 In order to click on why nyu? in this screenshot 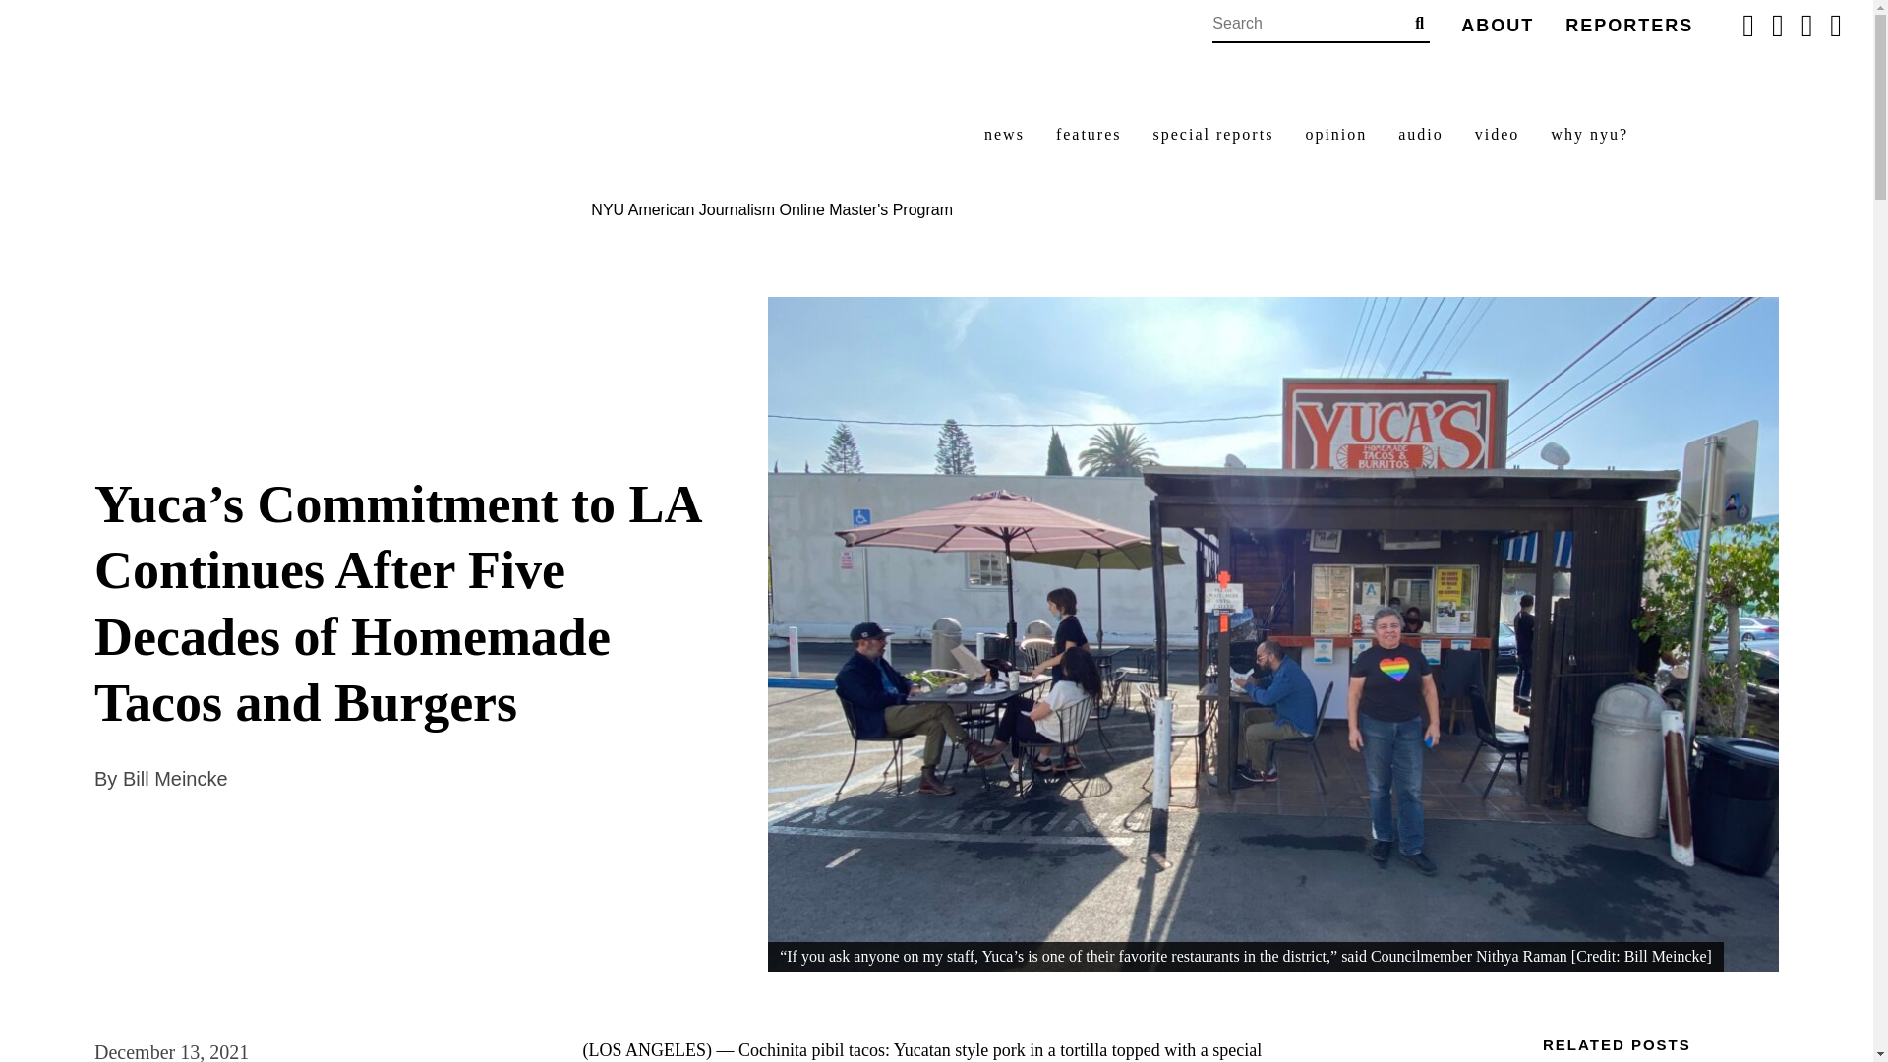, I will do `click(1589, 135)`.